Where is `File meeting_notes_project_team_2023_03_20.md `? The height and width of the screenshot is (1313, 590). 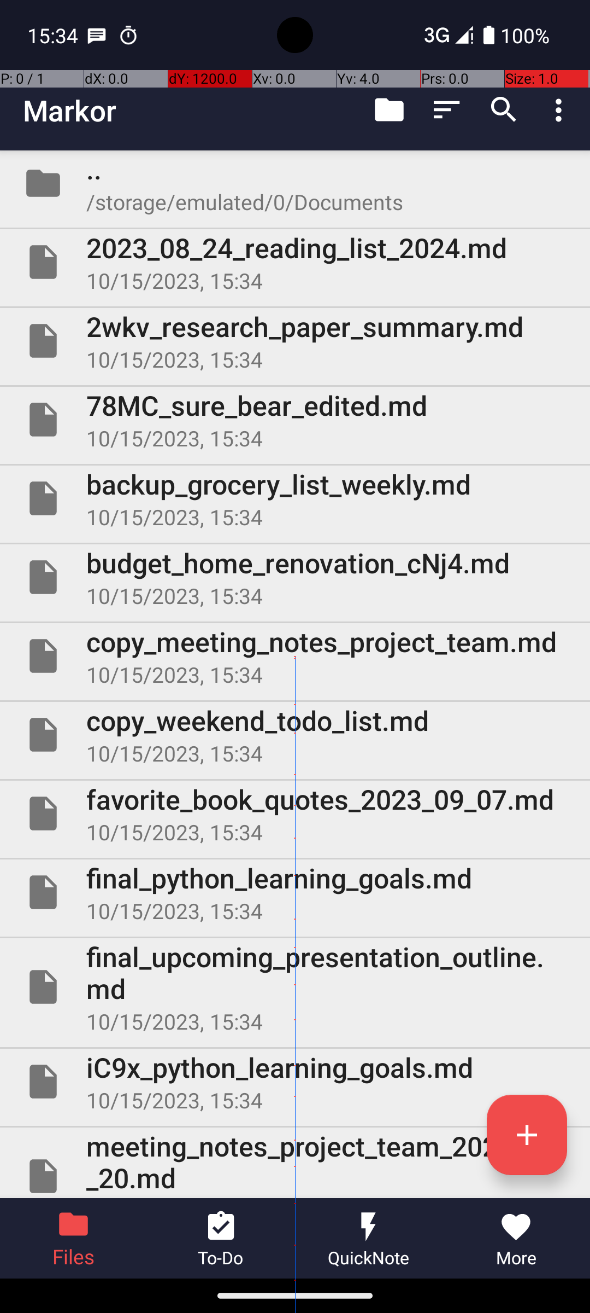
File meeting_notes_project_team_2023_03_20.md  is located at coordinates (295, 1163).